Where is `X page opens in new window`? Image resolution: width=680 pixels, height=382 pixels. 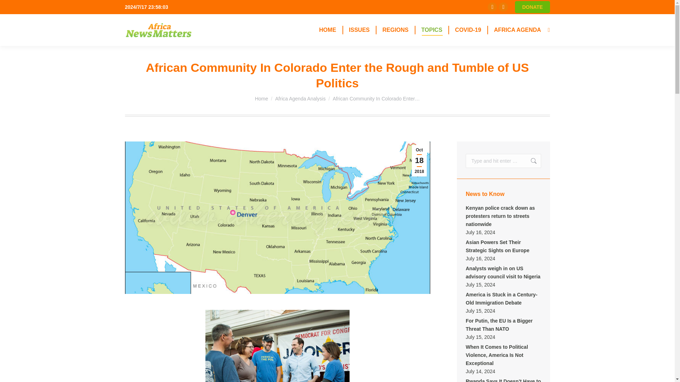 X page opens in new window is located at coordinates (503, 7).